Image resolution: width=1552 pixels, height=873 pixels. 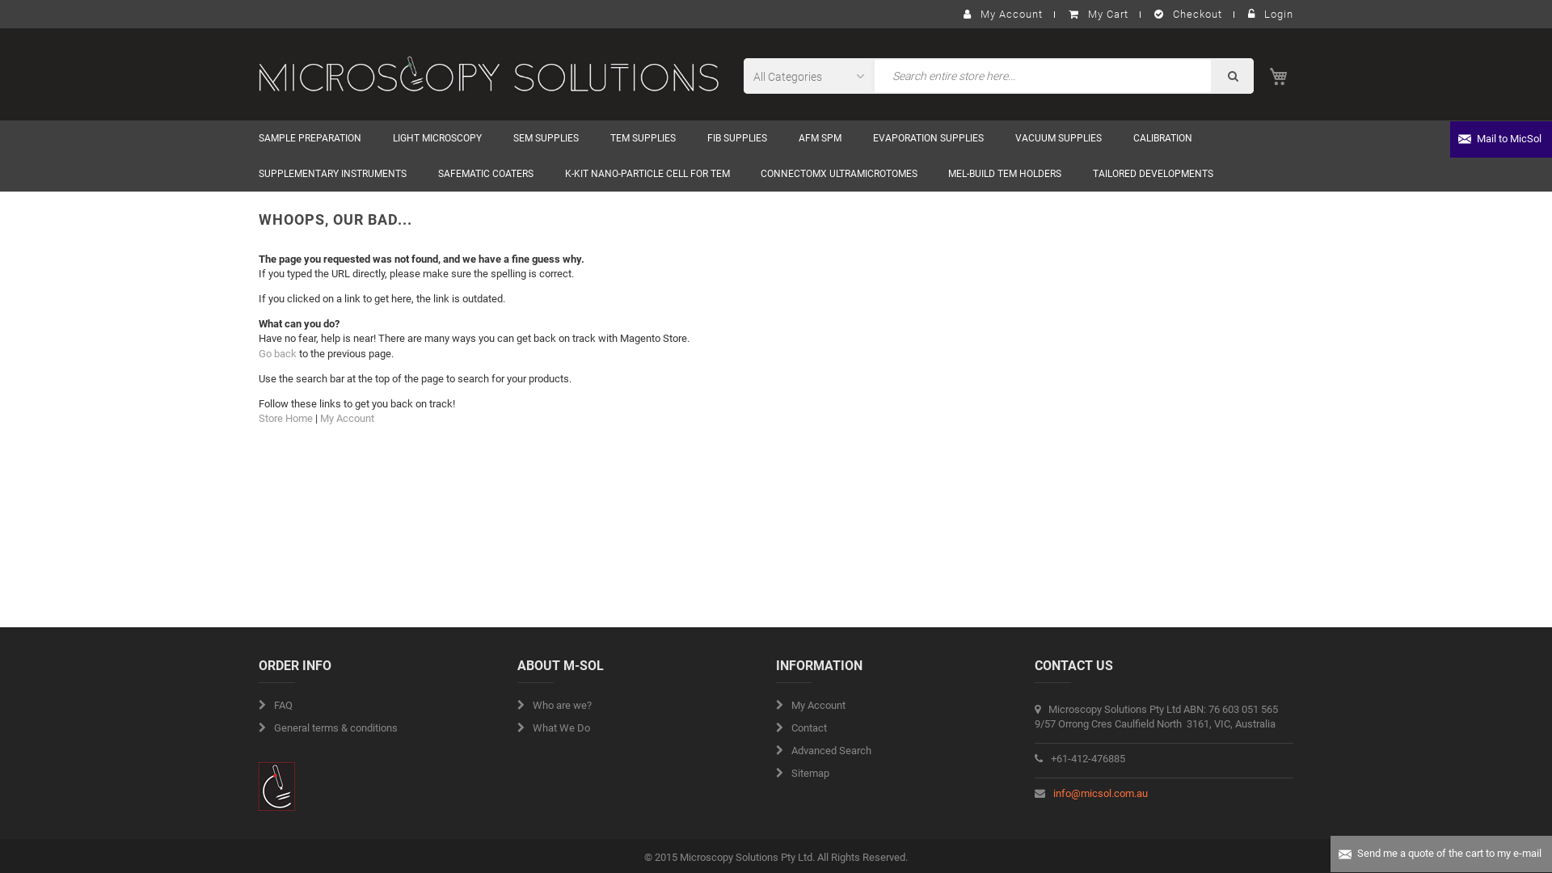 I want to click on info@micsol.com.au, so click(x=1101, y=794).